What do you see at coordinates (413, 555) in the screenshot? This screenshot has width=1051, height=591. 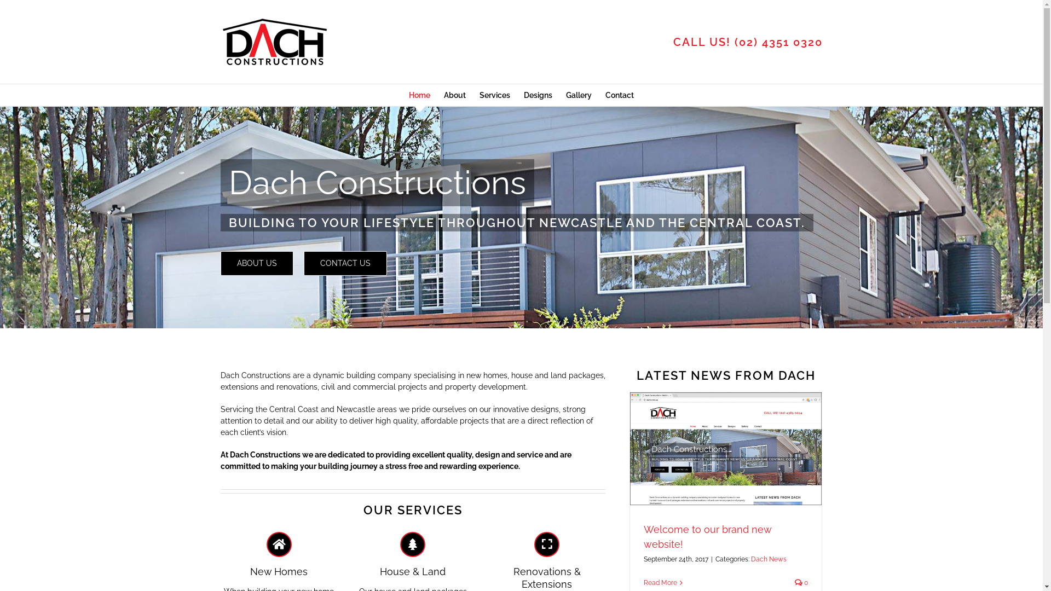 I see `House & Land` at bounding box center [413, 555].